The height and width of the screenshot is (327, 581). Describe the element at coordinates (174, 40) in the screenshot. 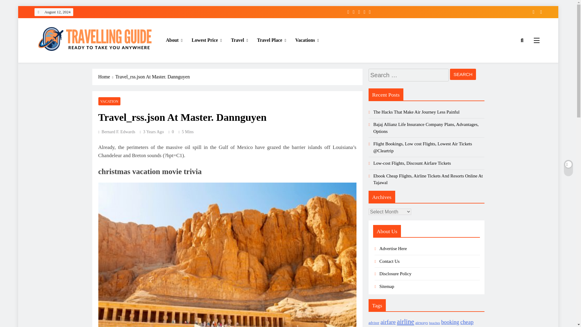

I see `About` at that location.